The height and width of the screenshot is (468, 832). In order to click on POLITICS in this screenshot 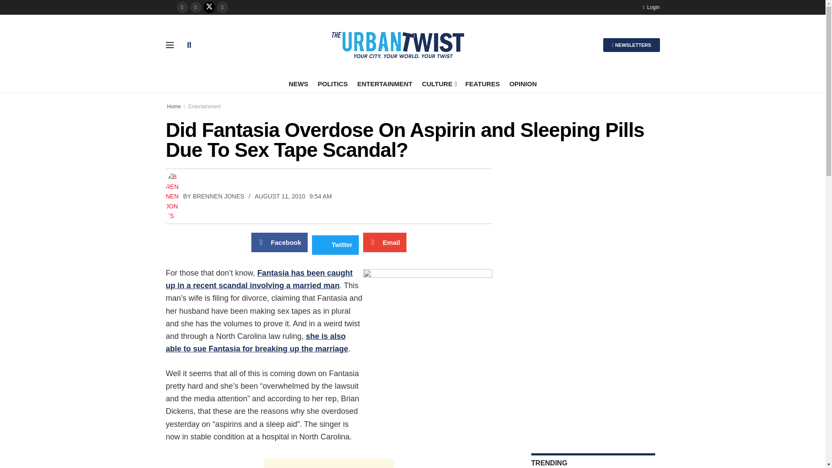, I will do `click(333, 84)`.